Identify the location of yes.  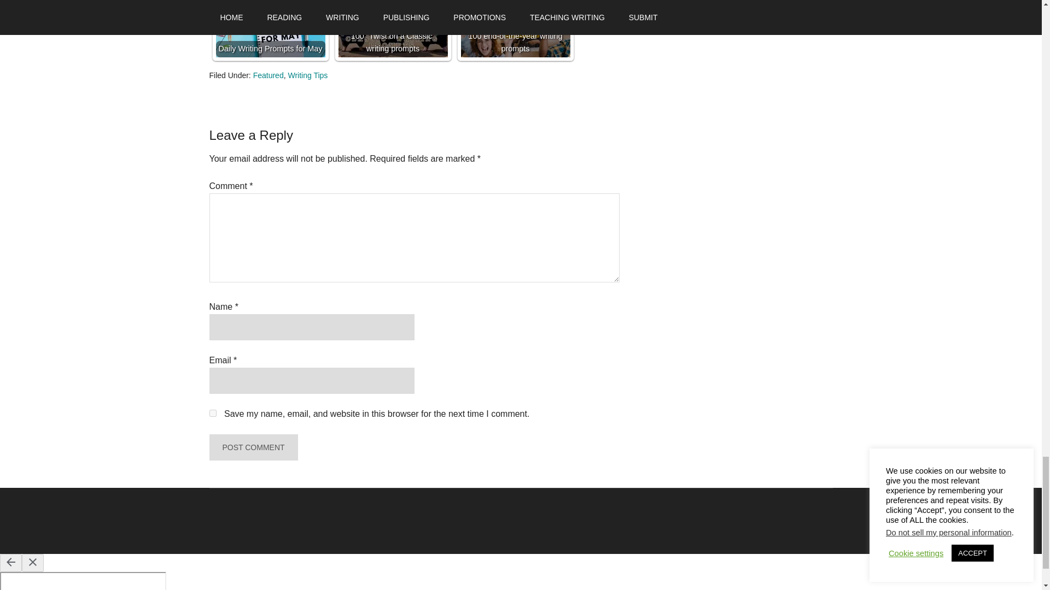
(212, 413).